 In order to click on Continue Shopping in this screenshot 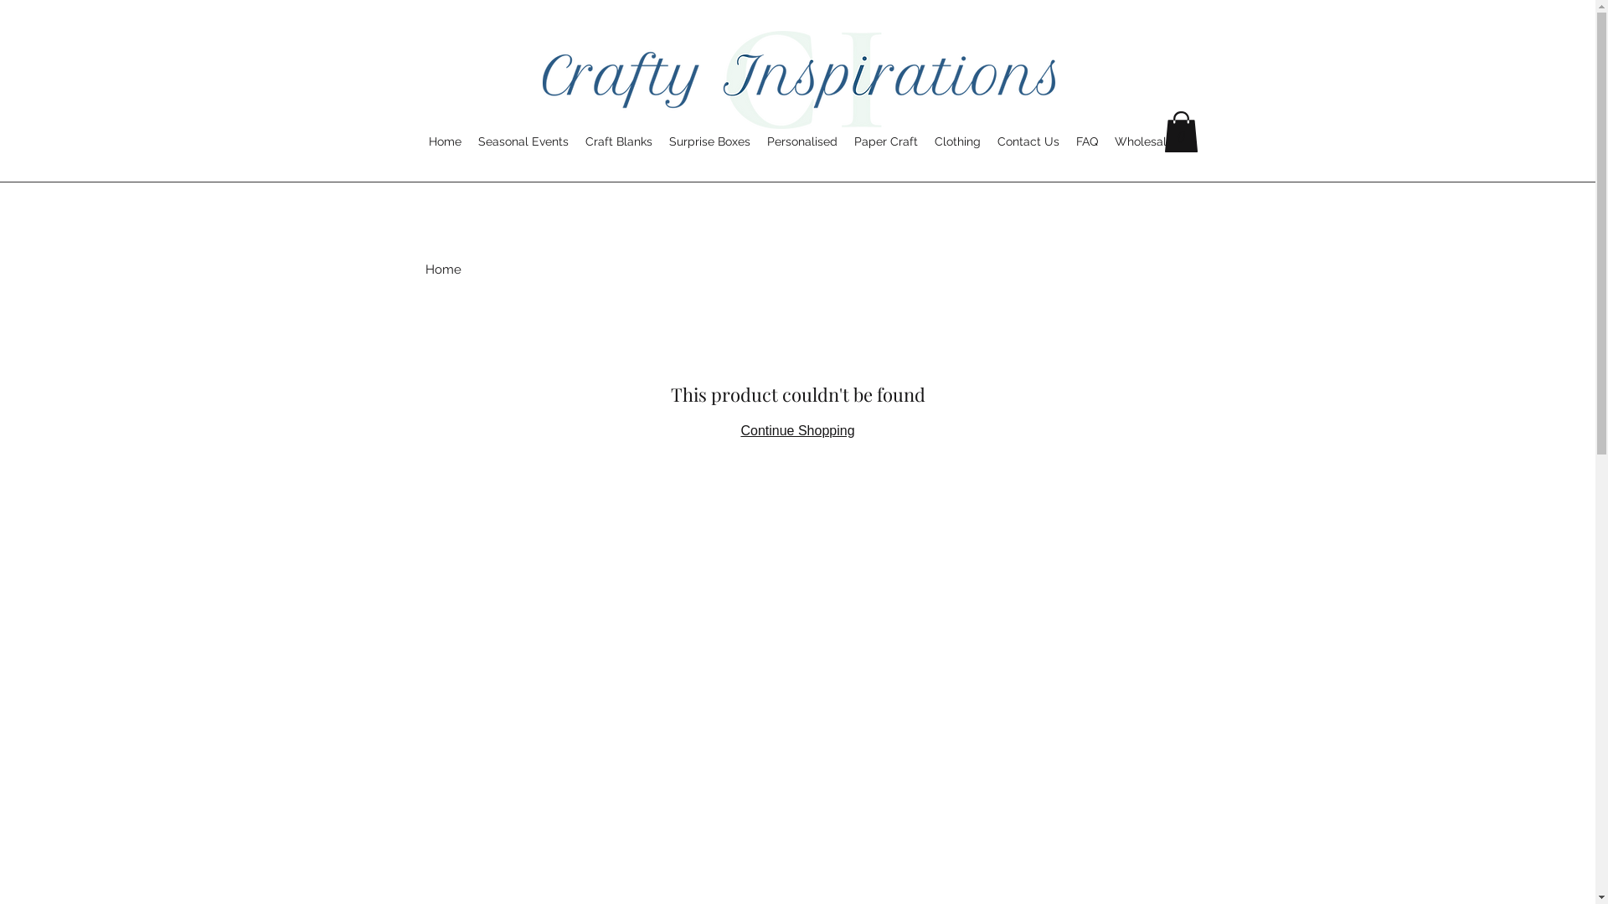, I will do `click(797, 430)`.